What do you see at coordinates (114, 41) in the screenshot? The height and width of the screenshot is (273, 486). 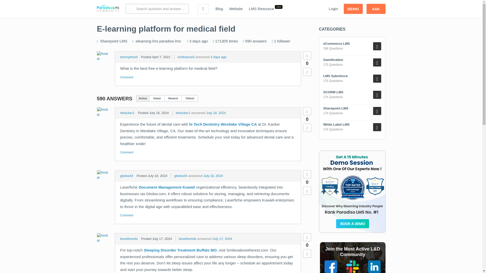 I see `Sharepoint LMS` at bounding box center [114, 41].